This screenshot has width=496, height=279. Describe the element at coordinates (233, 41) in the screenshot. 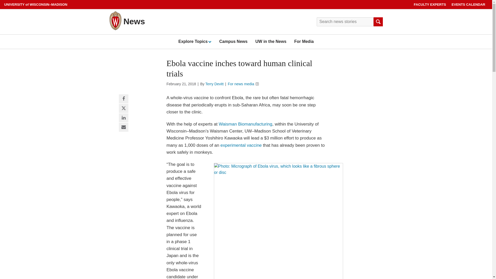

I see `Campus News` at that location.